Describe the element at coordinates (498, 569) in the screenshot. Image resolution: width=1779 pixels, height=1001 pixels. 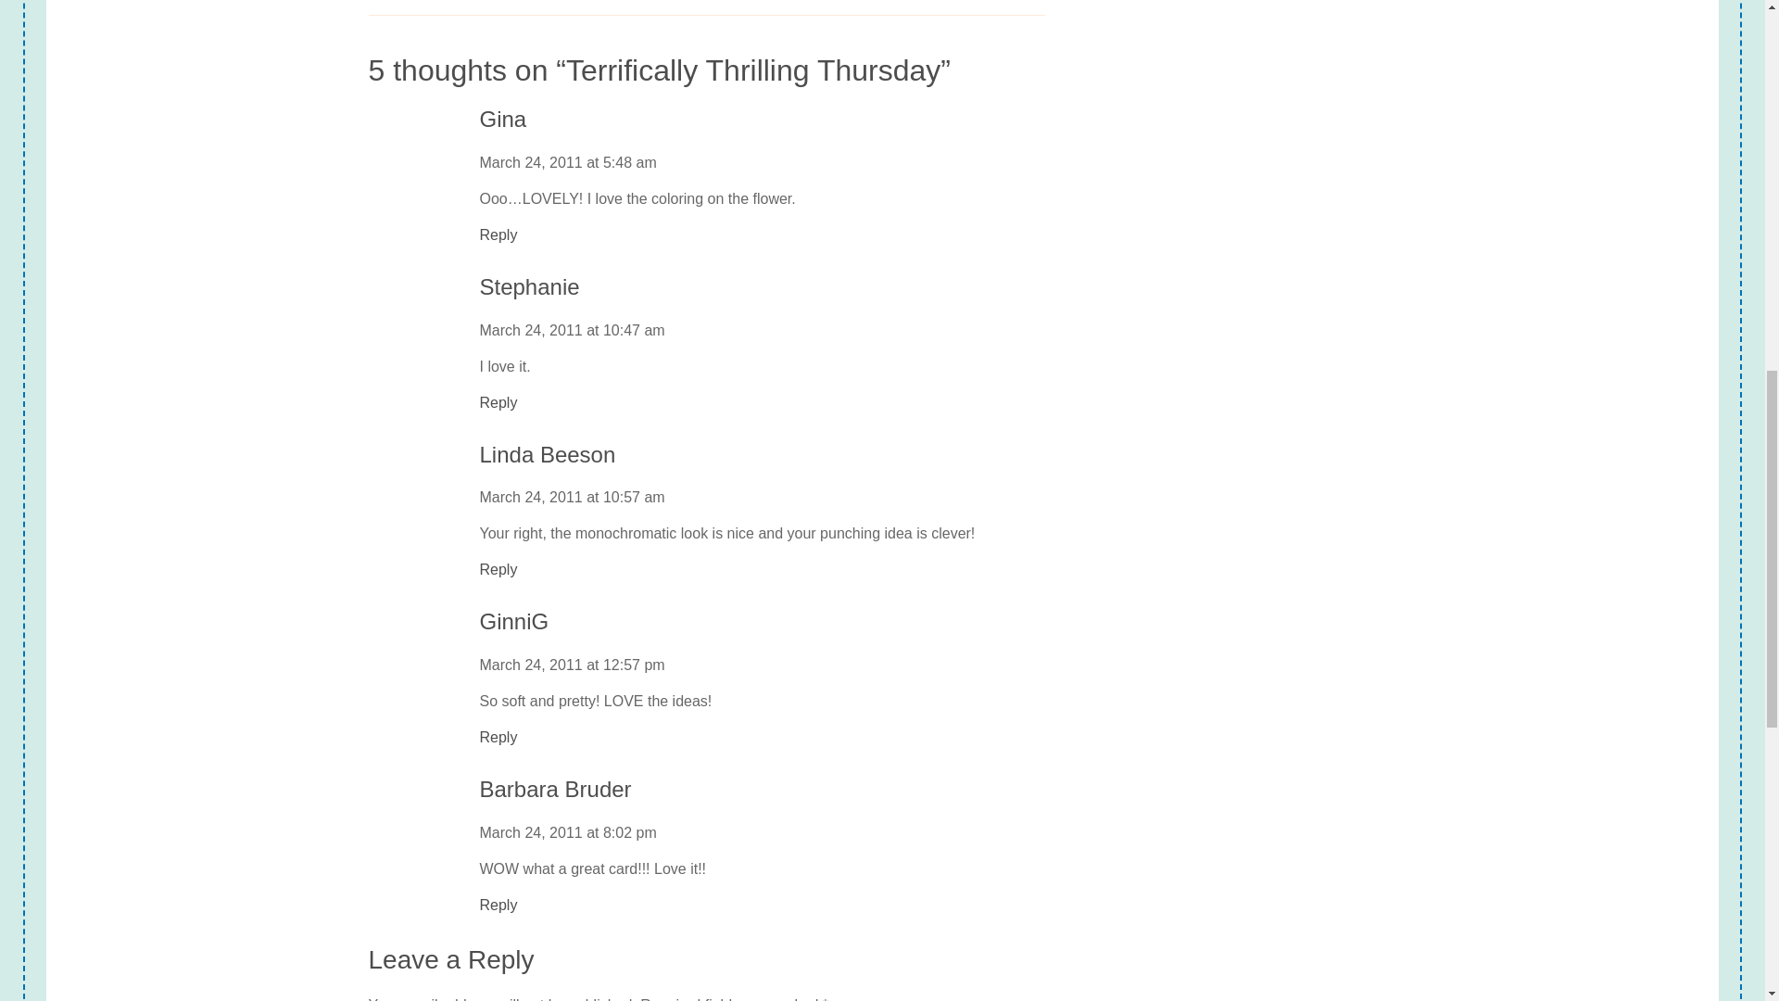
I see `Reply` at that location.